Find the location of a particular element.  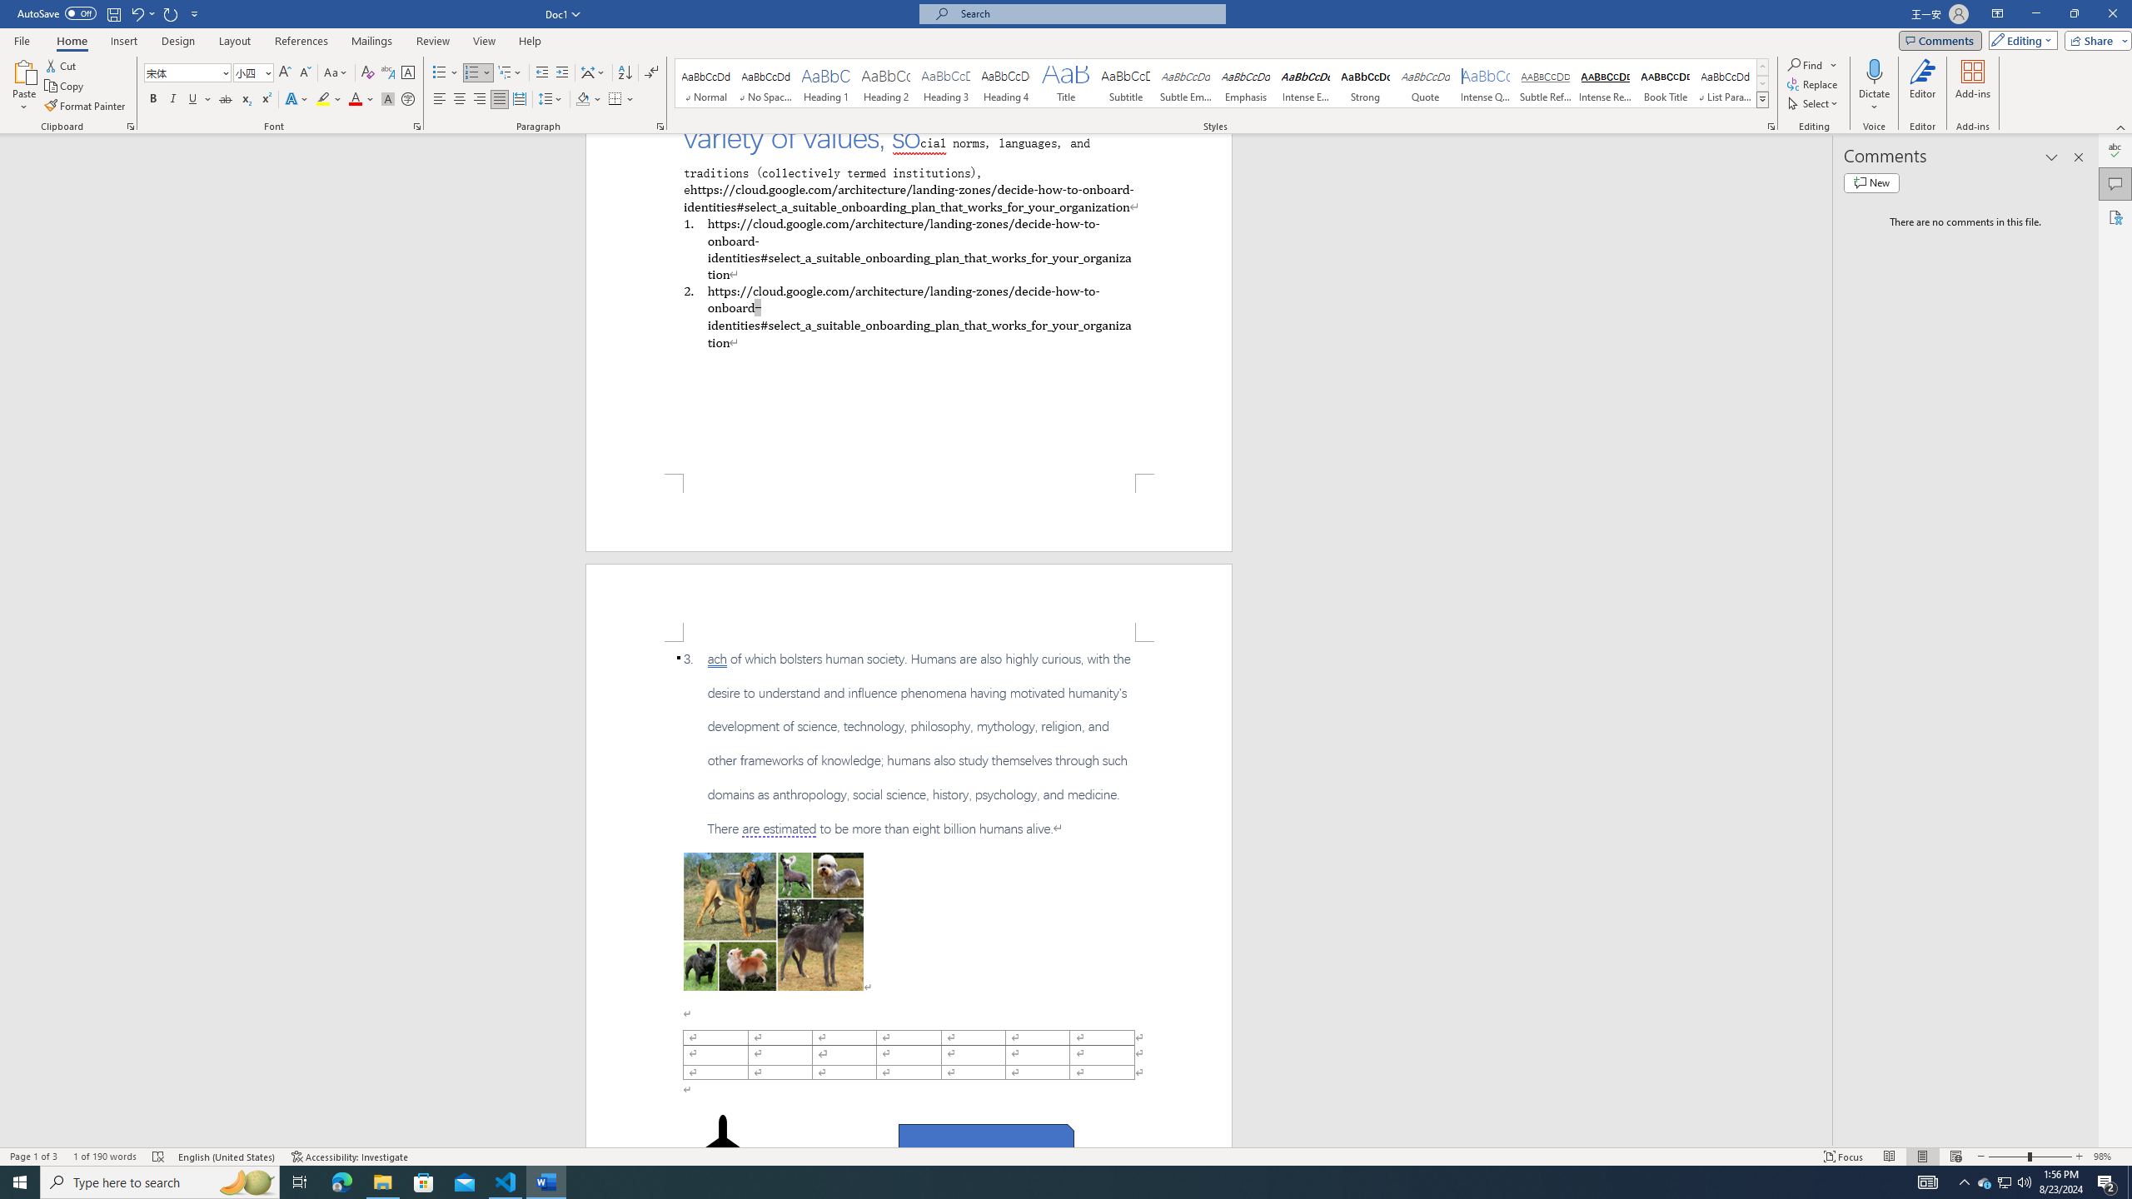

Line and Paragraph Spacing is located at coordinates (551, 100).